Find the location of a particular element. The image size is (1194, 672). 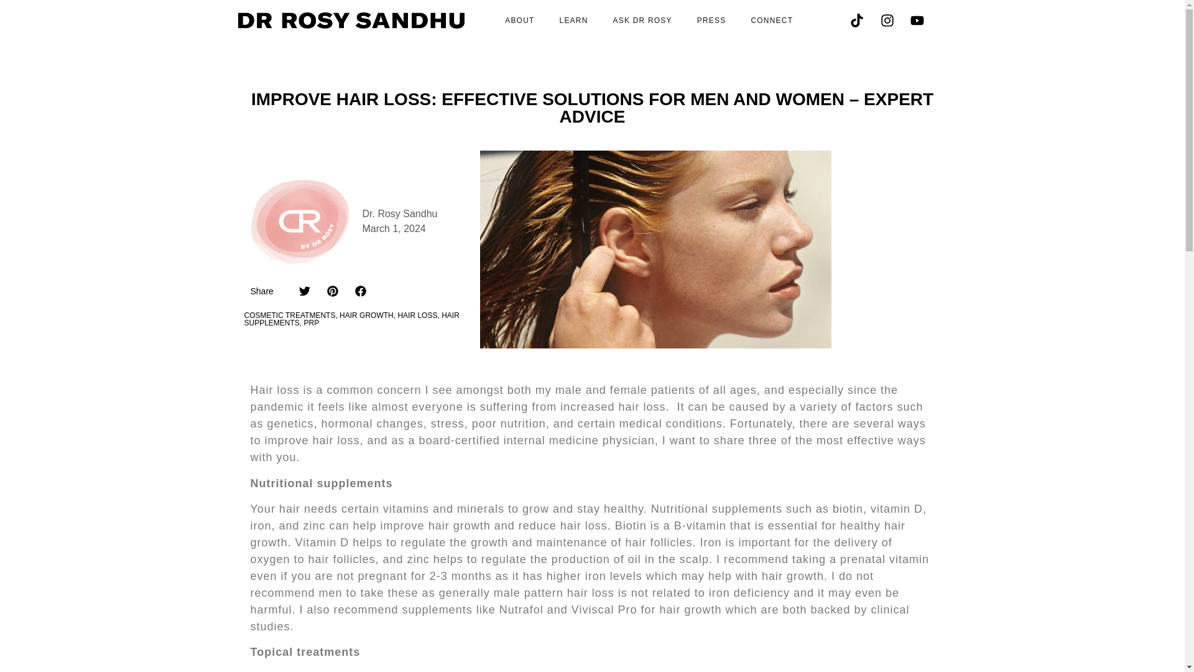

HAIR SUPPLEMENTS is located at coordinates (351, 319).